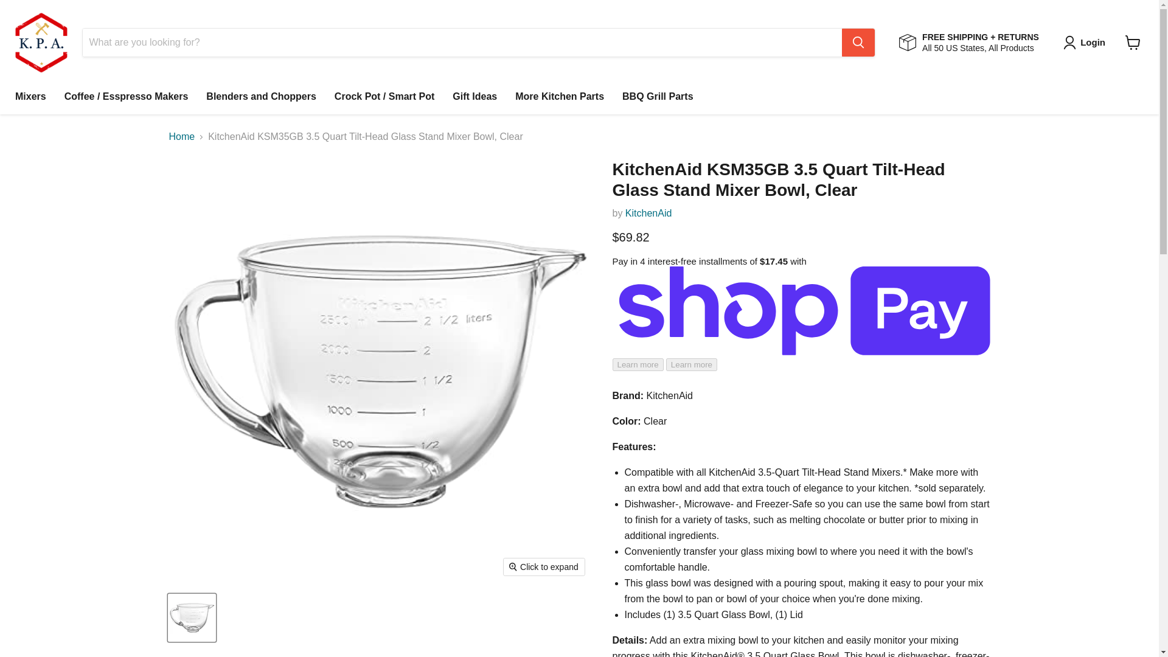 The height and width of the screenshot is (657, 1168). What do you see at coordinates (1133, 42) in the screenshot?
I see `View cart` at bounding box center [1133, 42].